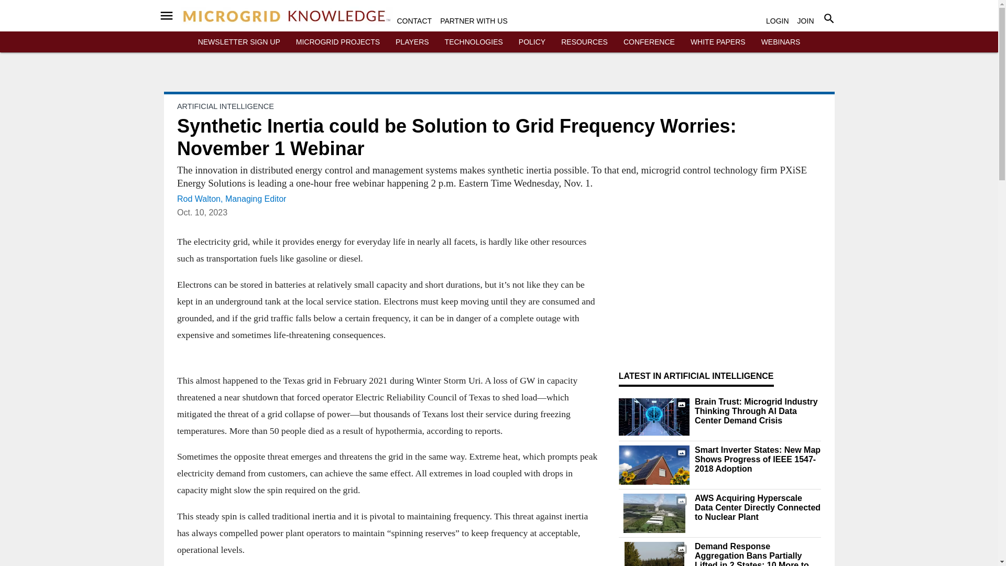  Describe the element at coordinates (806, 21) in the screenshot. I see `JOIN` at that location.